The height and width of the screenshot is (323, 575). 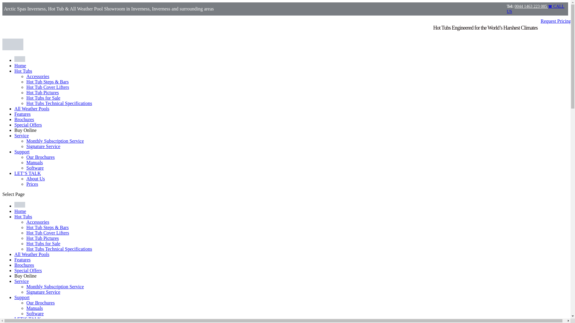 What do you see at coordinates (32, 109) in the screenshot?
I see `All Weather Pools` at bounding box center [32, 109].